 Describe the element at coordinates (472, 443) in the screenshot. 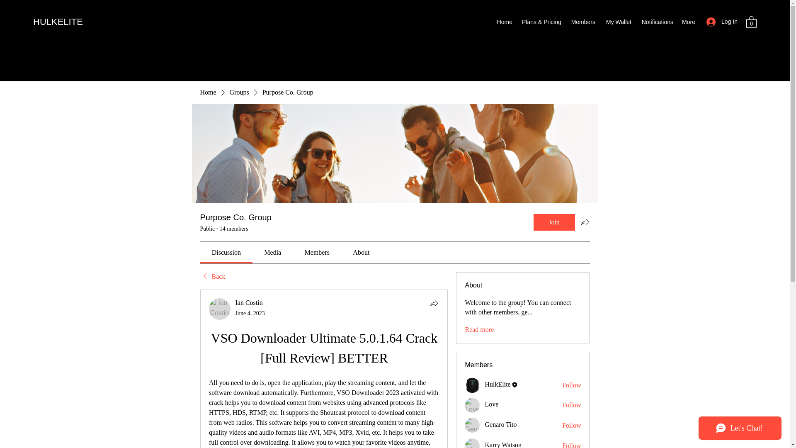

I see `Karry Watson` at that location.